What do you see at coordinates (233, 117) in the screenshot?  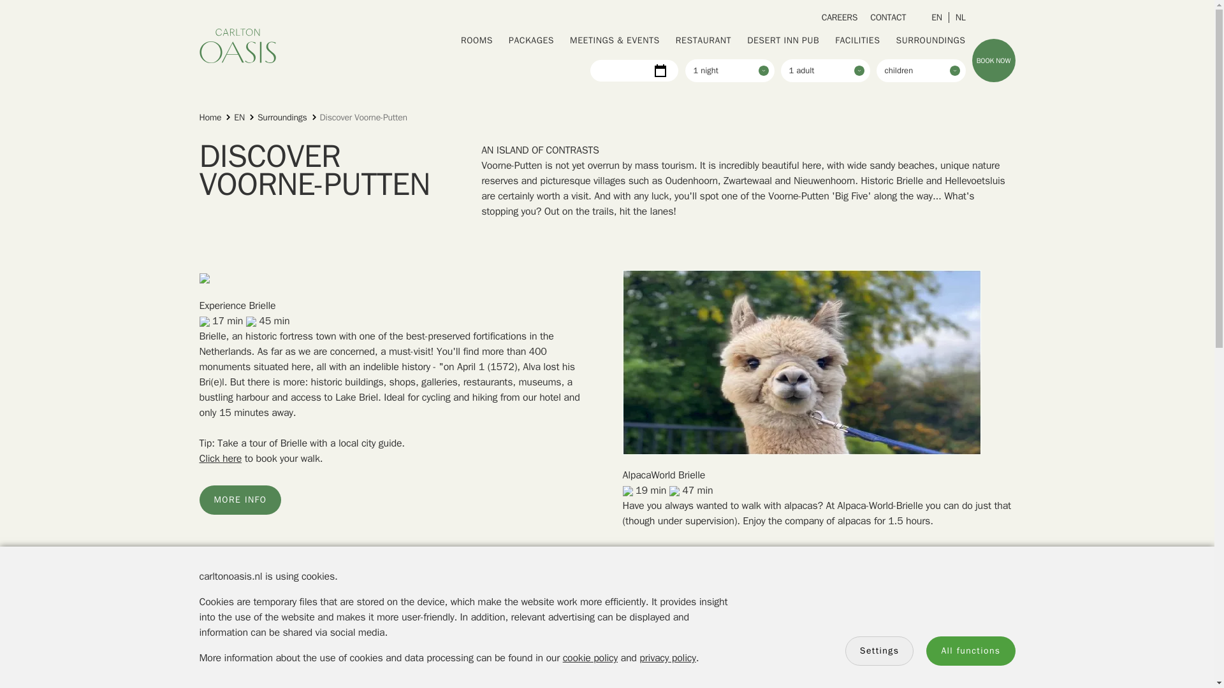 I see `EN` at bounding box center [233, 117].